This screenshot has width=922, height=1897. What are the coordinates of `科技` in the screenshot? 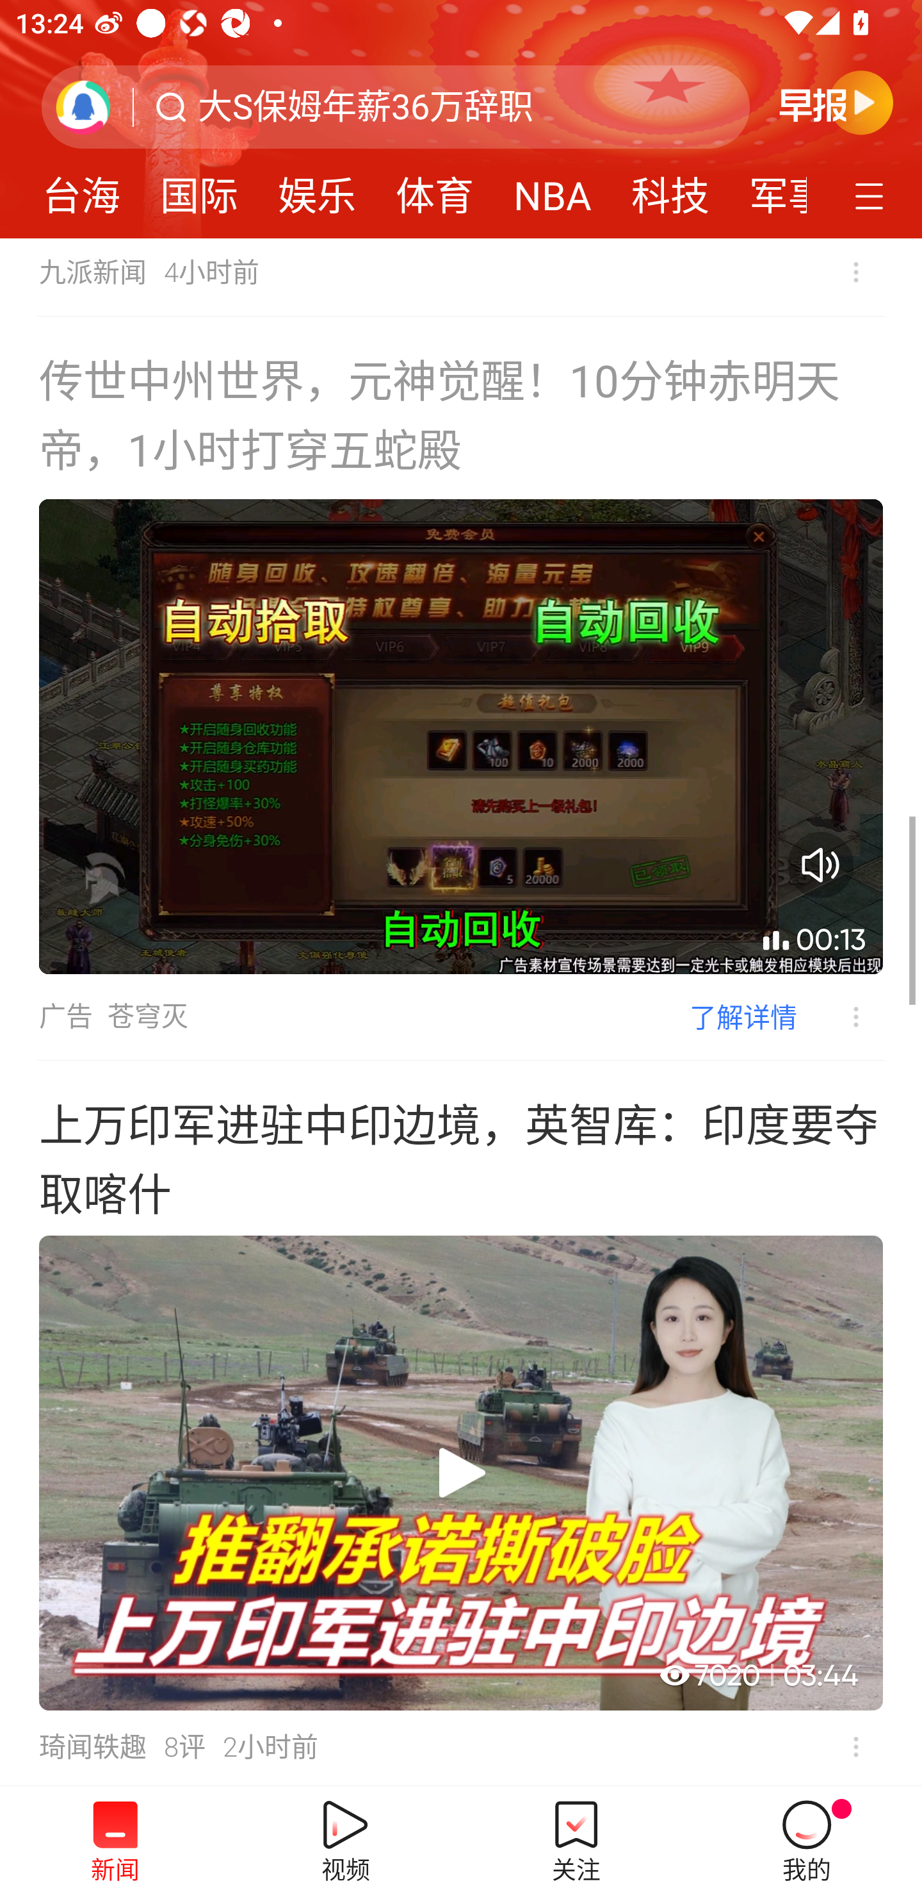 It's located at (670, 188).